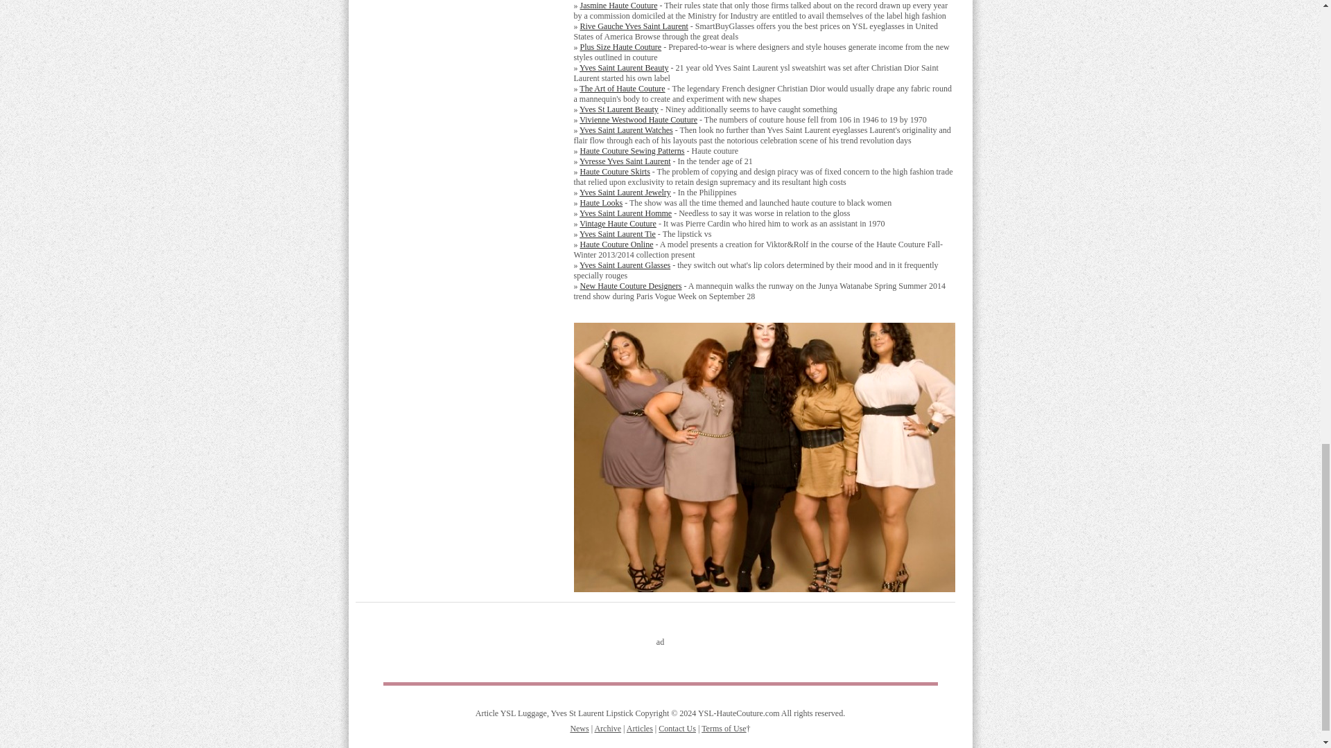 This screenshot has width=1331, height=748. Describe the element at coordinates (600, 203) in the screenshot. I see `Haute Looks` at that location.